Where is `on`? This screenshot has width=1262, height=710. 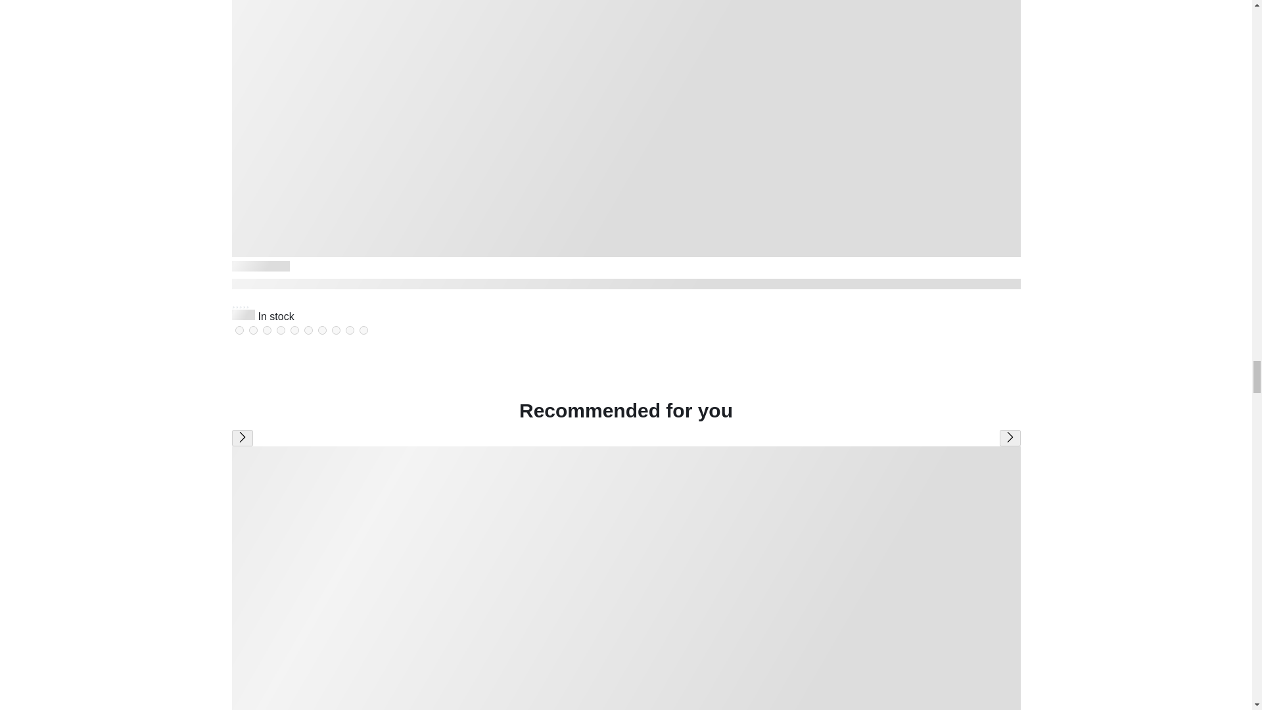 on is located at coordinates (267, 330).